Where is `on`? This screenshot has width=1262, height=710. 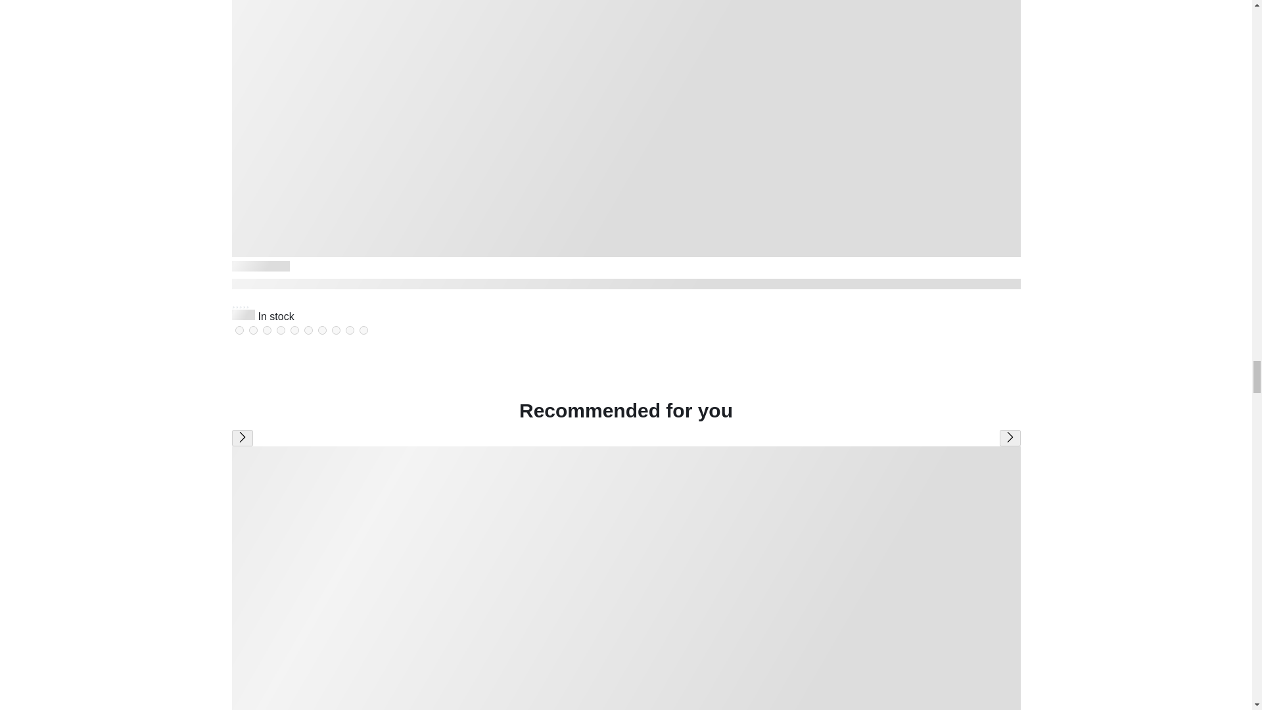 on is located at coordinates (267, 330).